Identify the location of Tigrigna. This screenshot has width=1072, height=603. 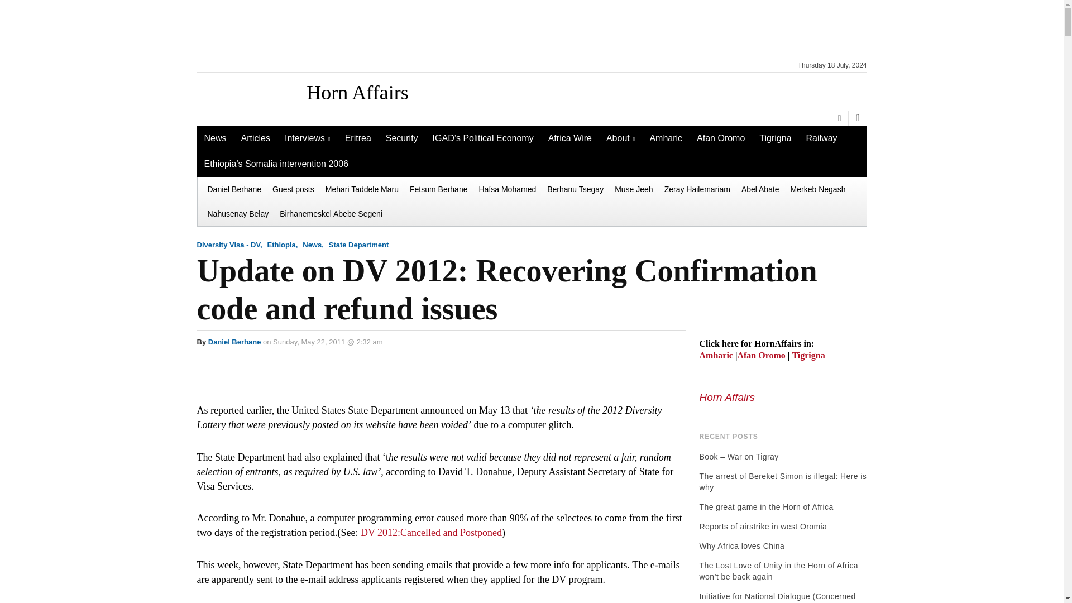
(775, 138).